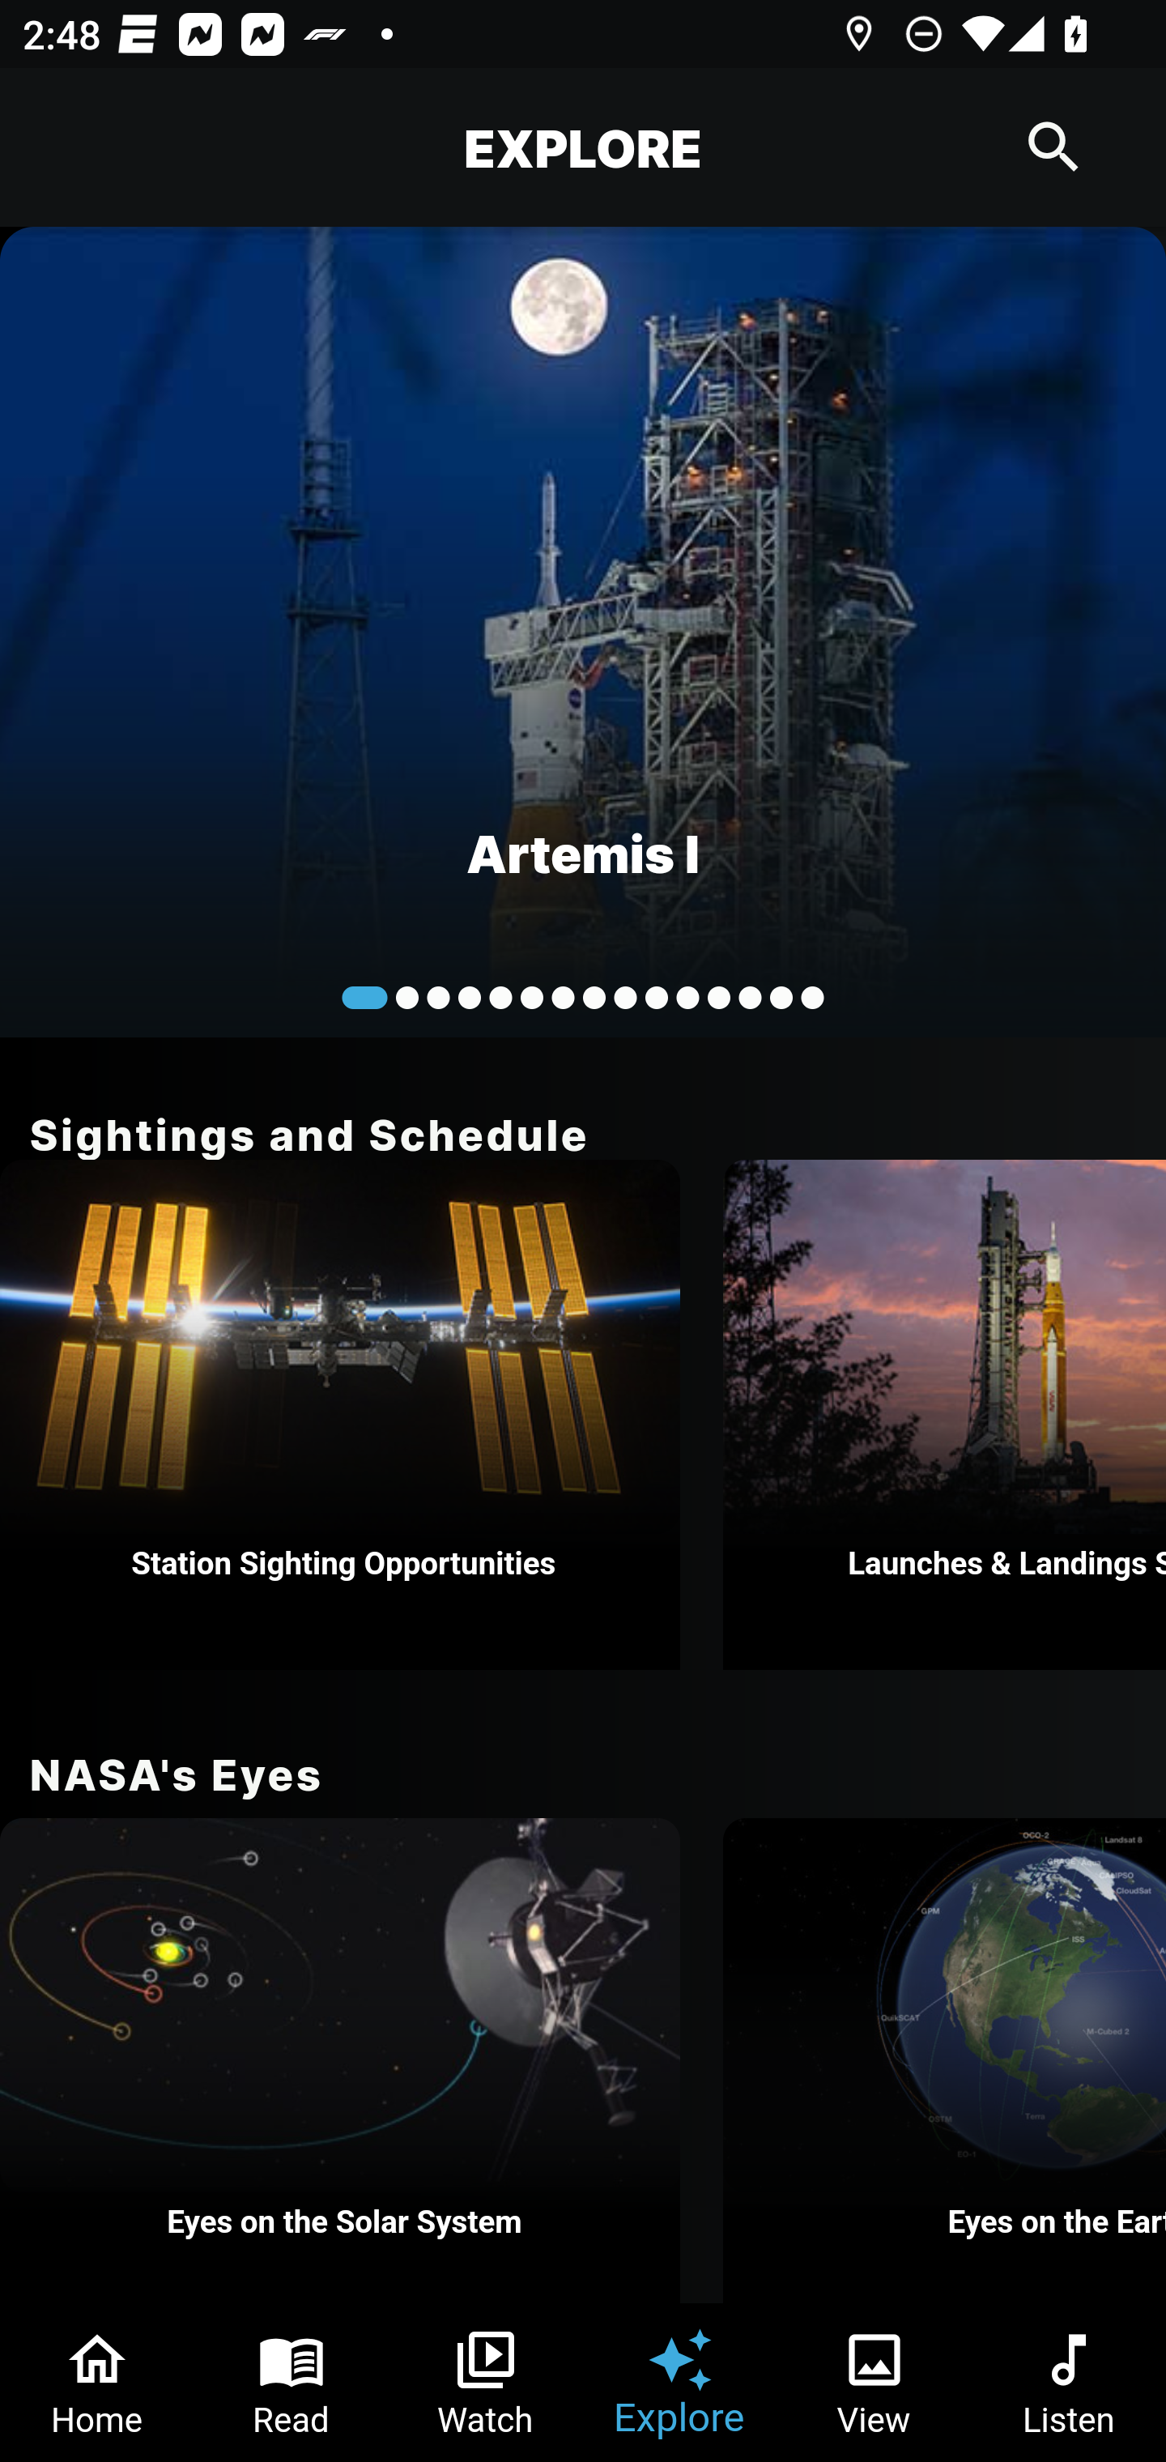 The width and height of the screenshot is (1166, 2462). I want to click on Listen
Tab 6 of 6, so click(1069, 2383).